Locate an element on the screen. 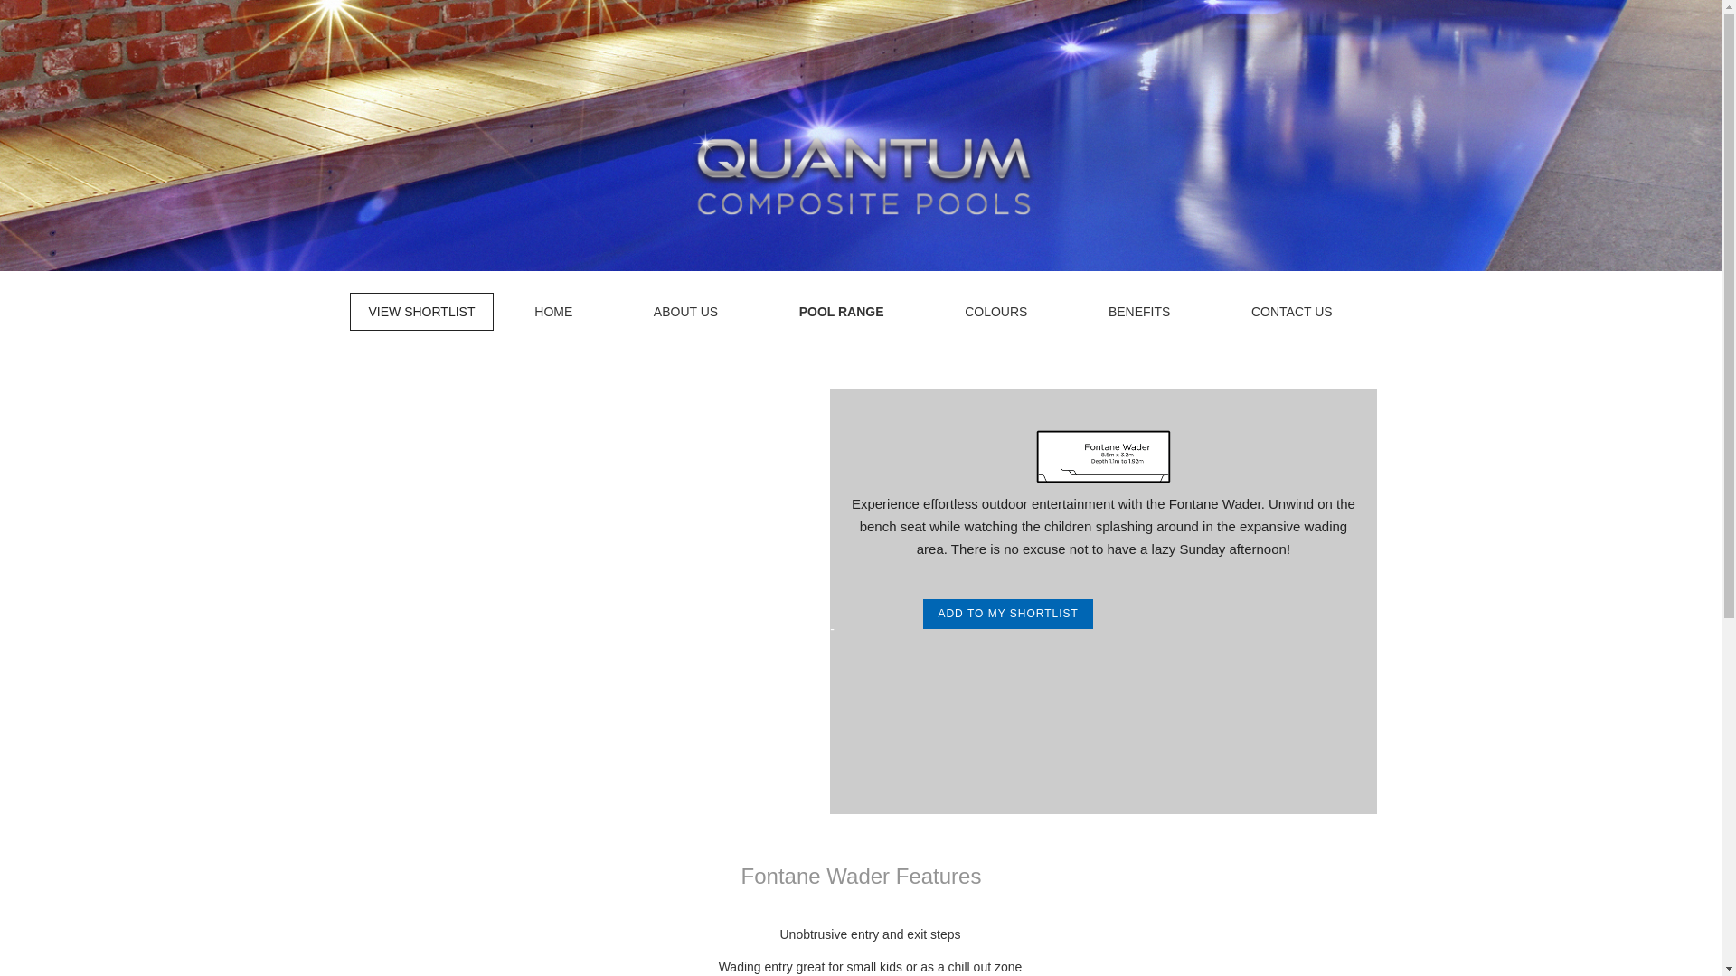  CONTACT US is located at coordinates (1292, 312).